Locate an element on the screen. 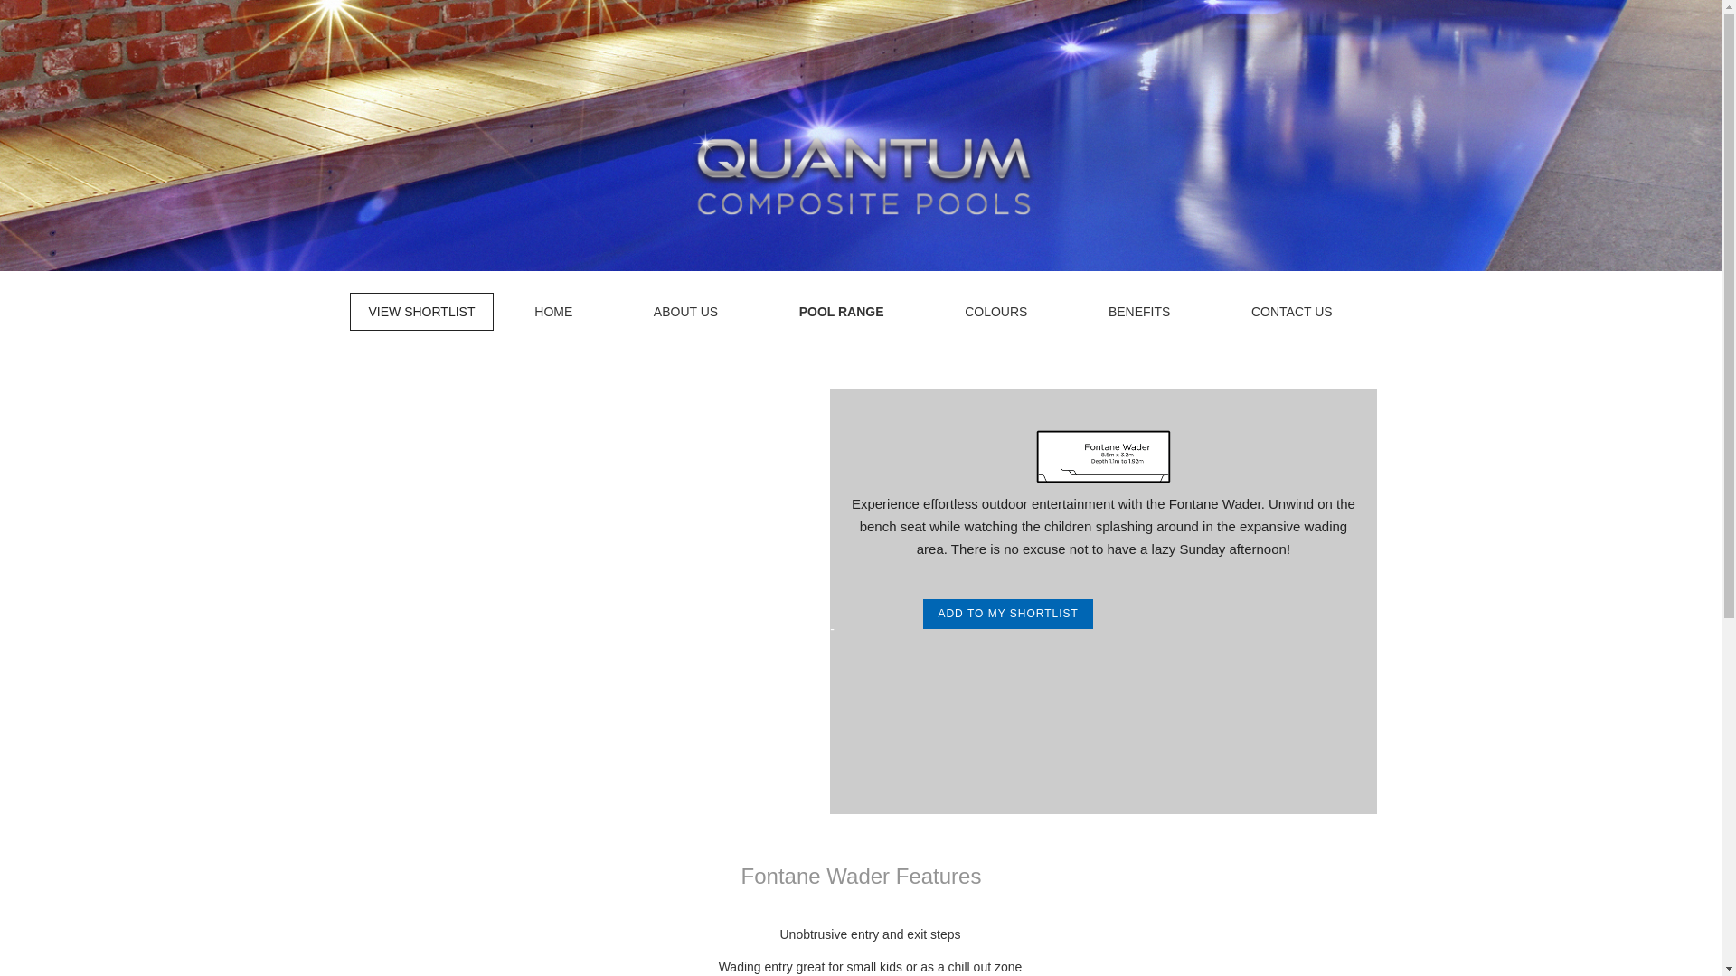  CONTACT US is located at coordinates (1292, 312).